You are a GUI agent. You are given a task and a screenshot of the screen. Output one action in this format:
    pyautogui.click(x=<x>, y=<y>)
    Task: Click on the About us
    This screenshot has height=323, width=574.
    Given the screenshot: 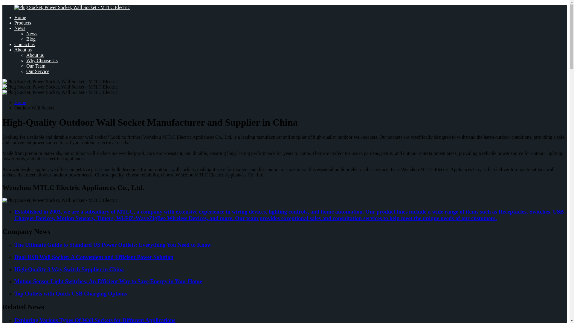 What is the action you would take?
    pyautogui.click(x=35, y=55)
    